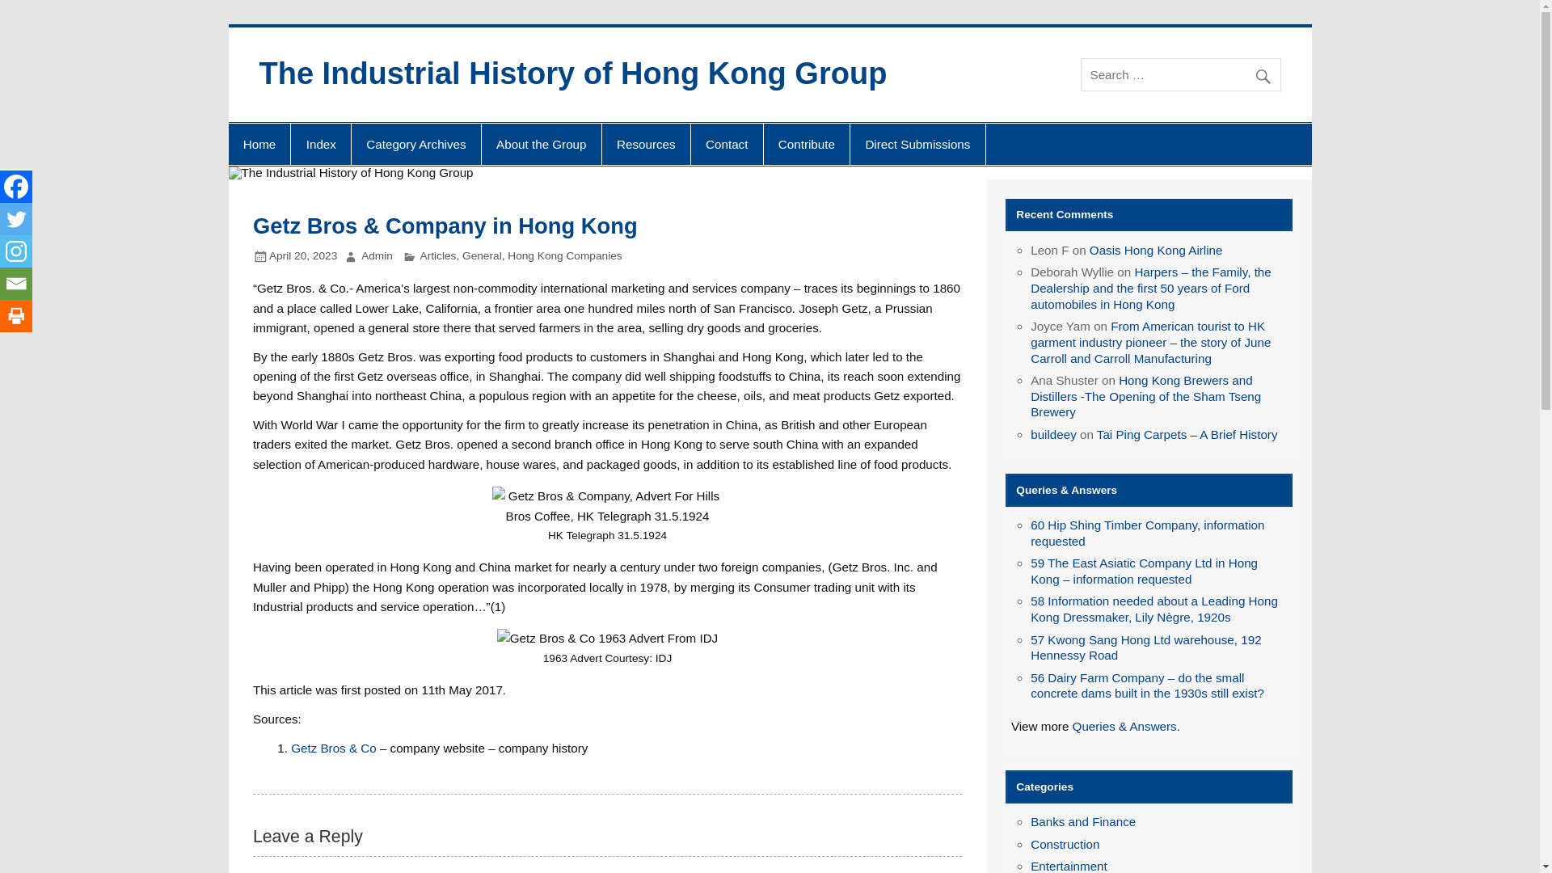 The width and height of the screenshot is (1552, 873). I want to click on Twitter, so click(16, 218).